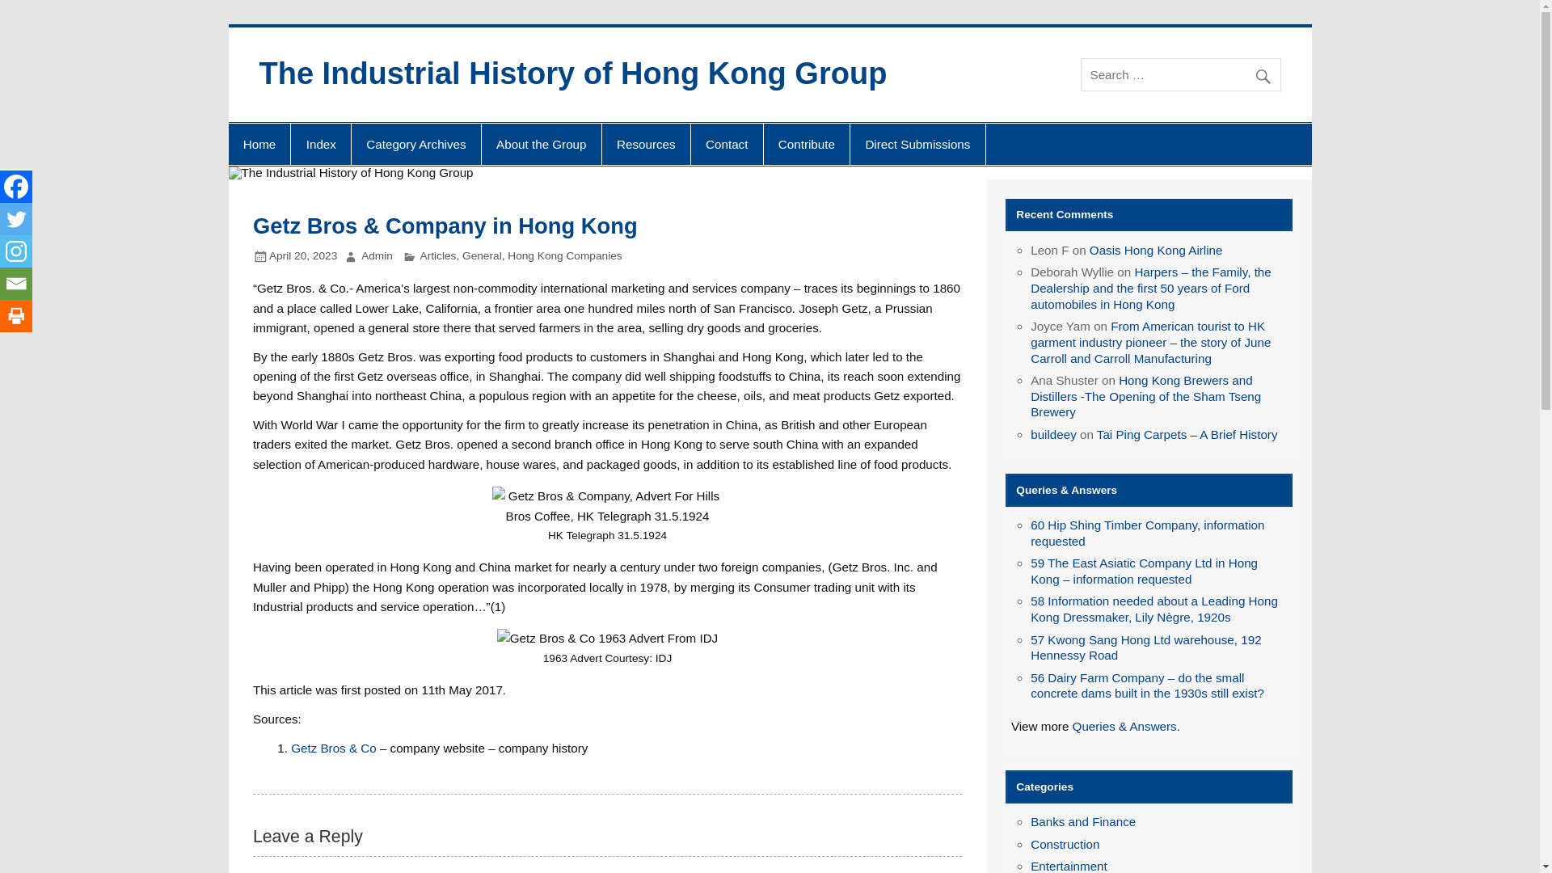 The width and height of the screenshot is (1552, 873). I want to click on Twitter, so click(16, 218).